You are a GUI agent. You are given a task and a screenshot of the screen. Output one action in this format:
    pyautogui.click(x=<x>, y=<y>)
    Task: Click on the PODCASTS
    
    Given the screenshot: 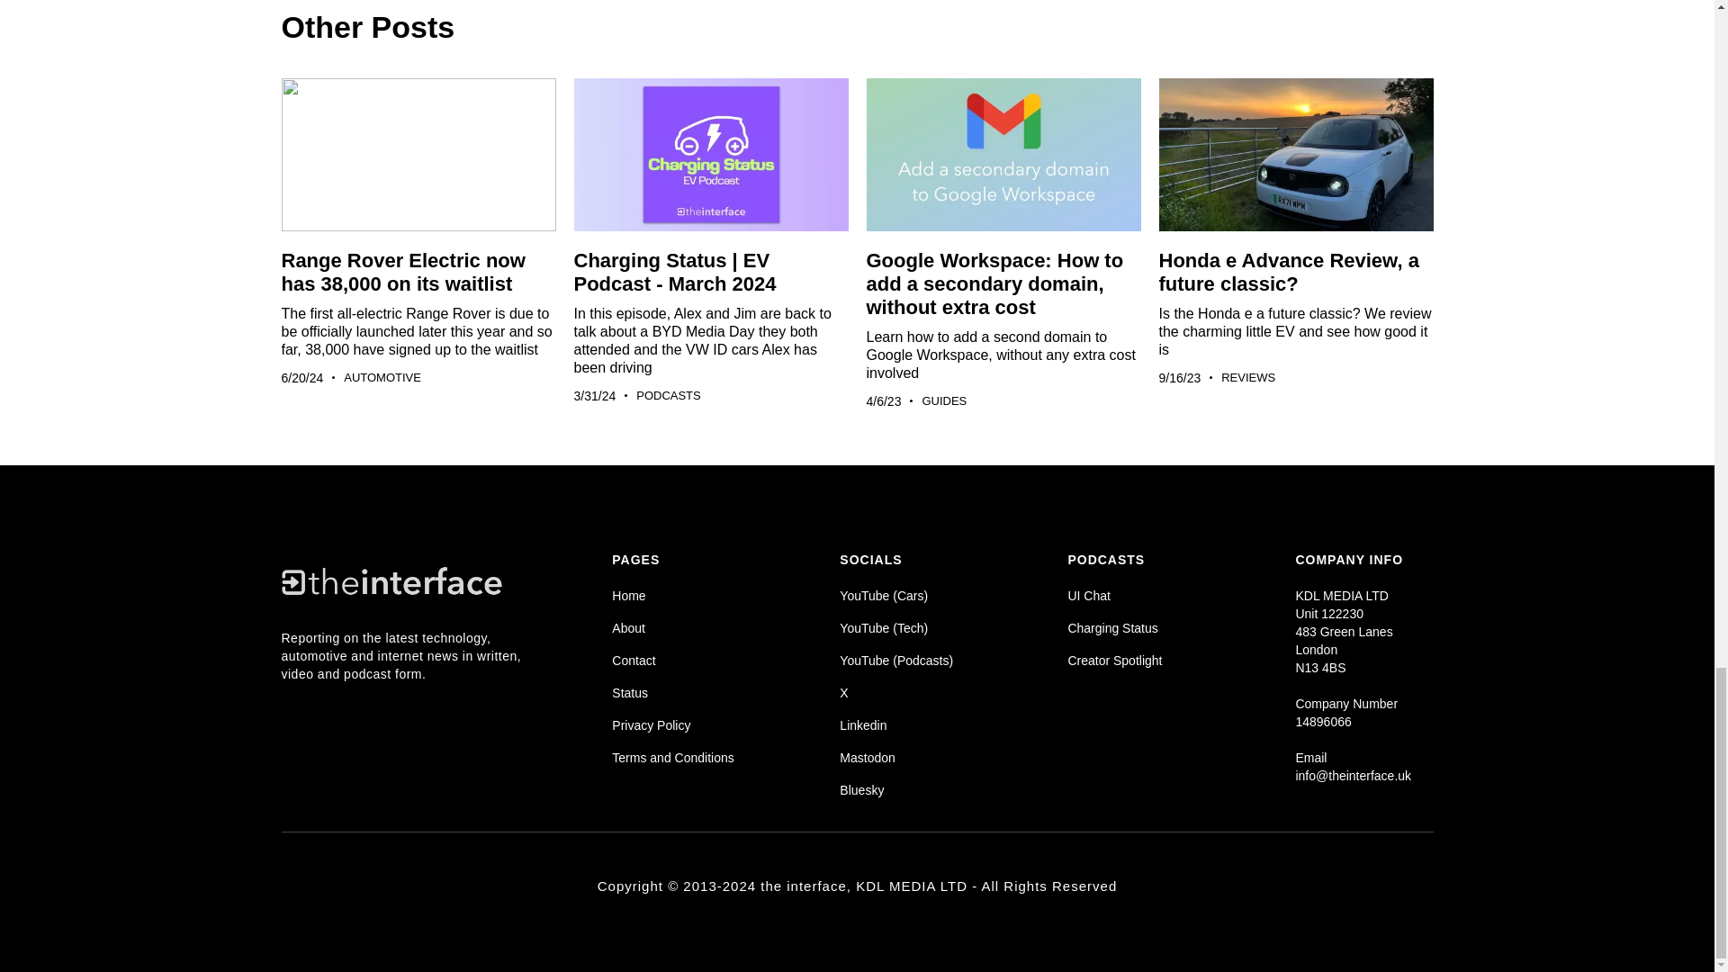 What is the action you would take?
    pyautogui.click(x=668, y=396)
    